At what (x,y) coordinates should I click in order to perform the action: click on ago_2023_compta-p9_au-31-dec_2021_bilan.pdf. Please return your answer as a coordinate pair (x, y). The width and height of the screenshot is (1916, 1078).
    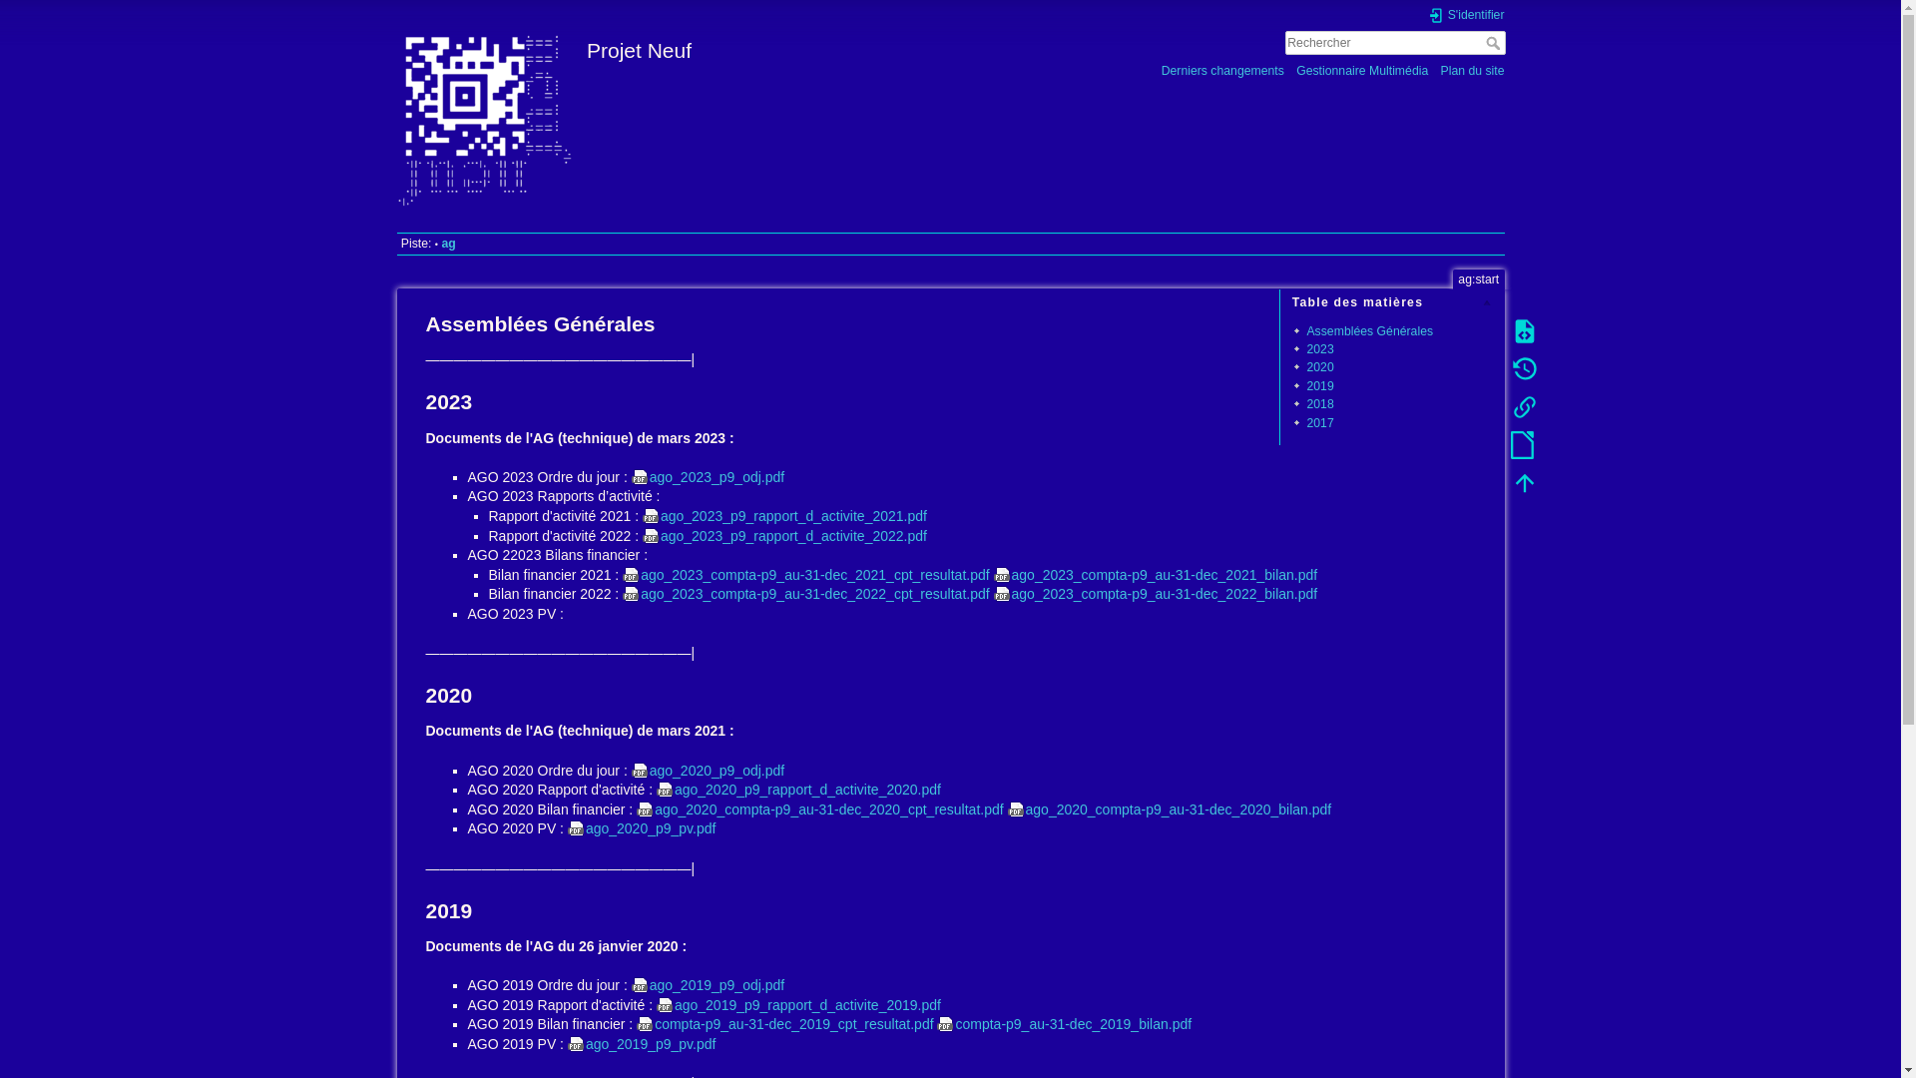
    Looking at the image, I should click on (1156, 575).